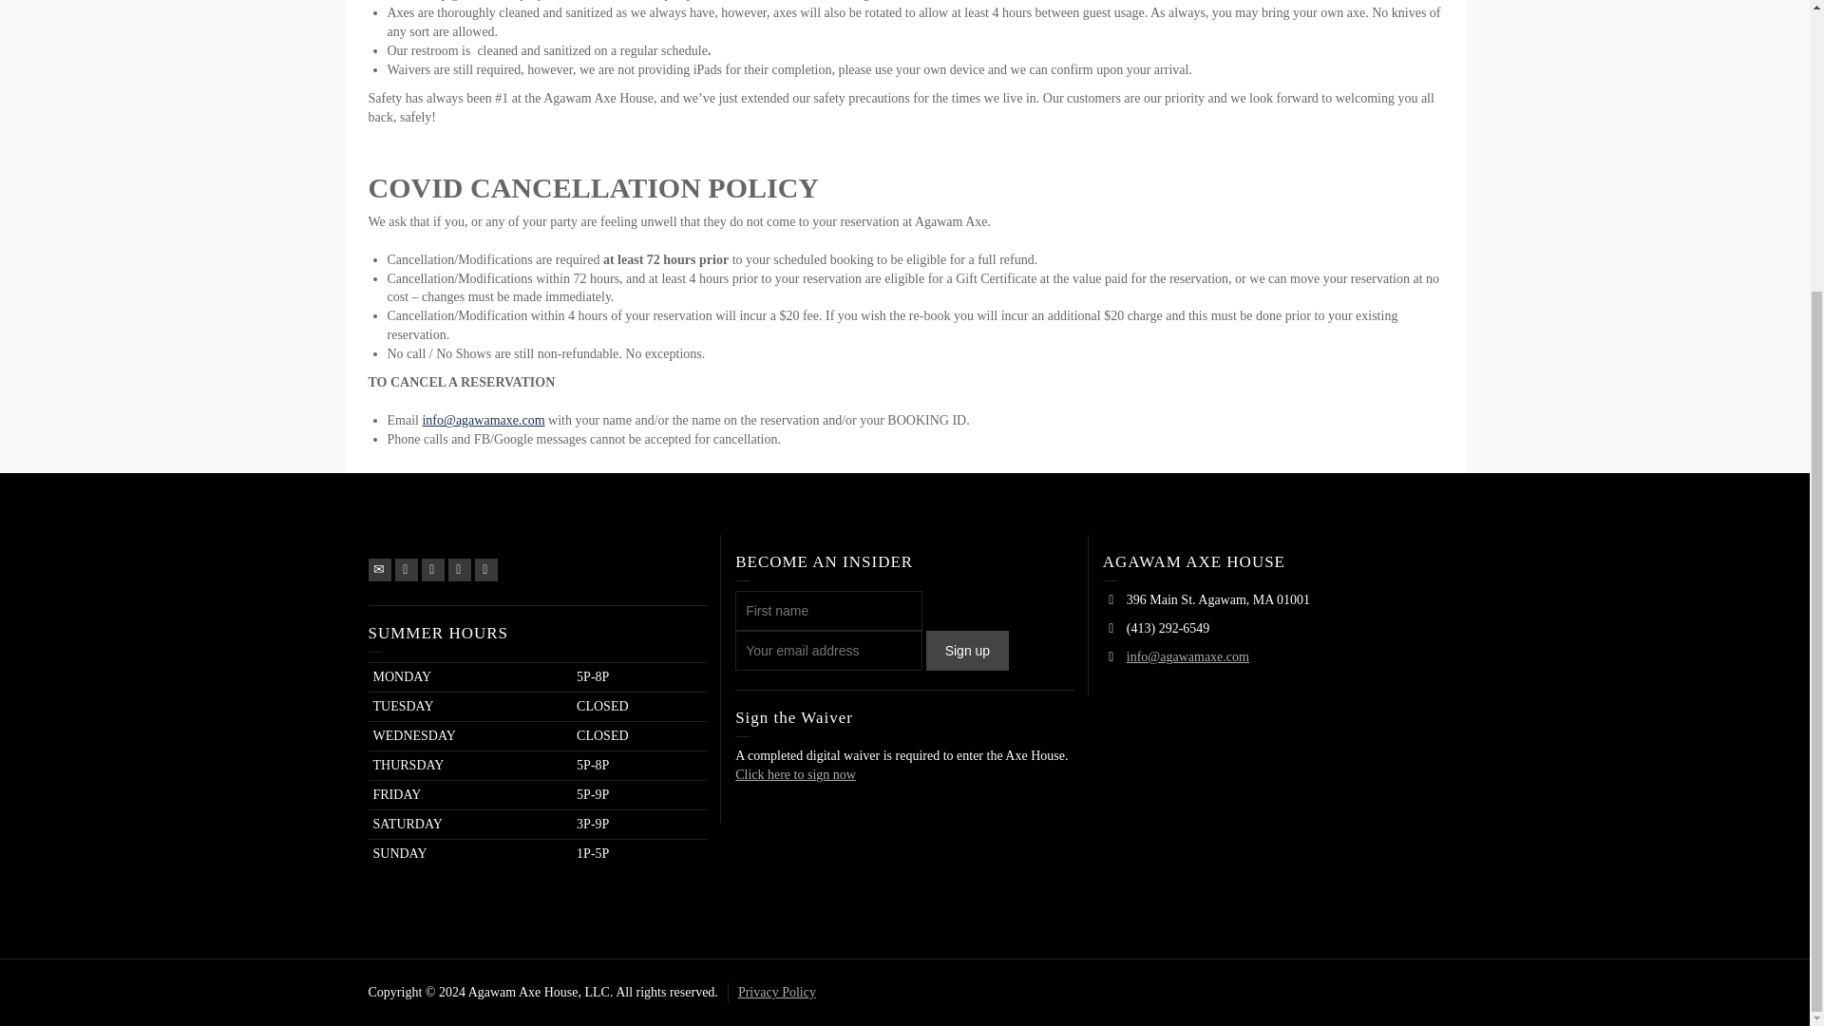  Describe the element at coordinates (407, 570) in the screenshot. I see `Twitter` at that location.